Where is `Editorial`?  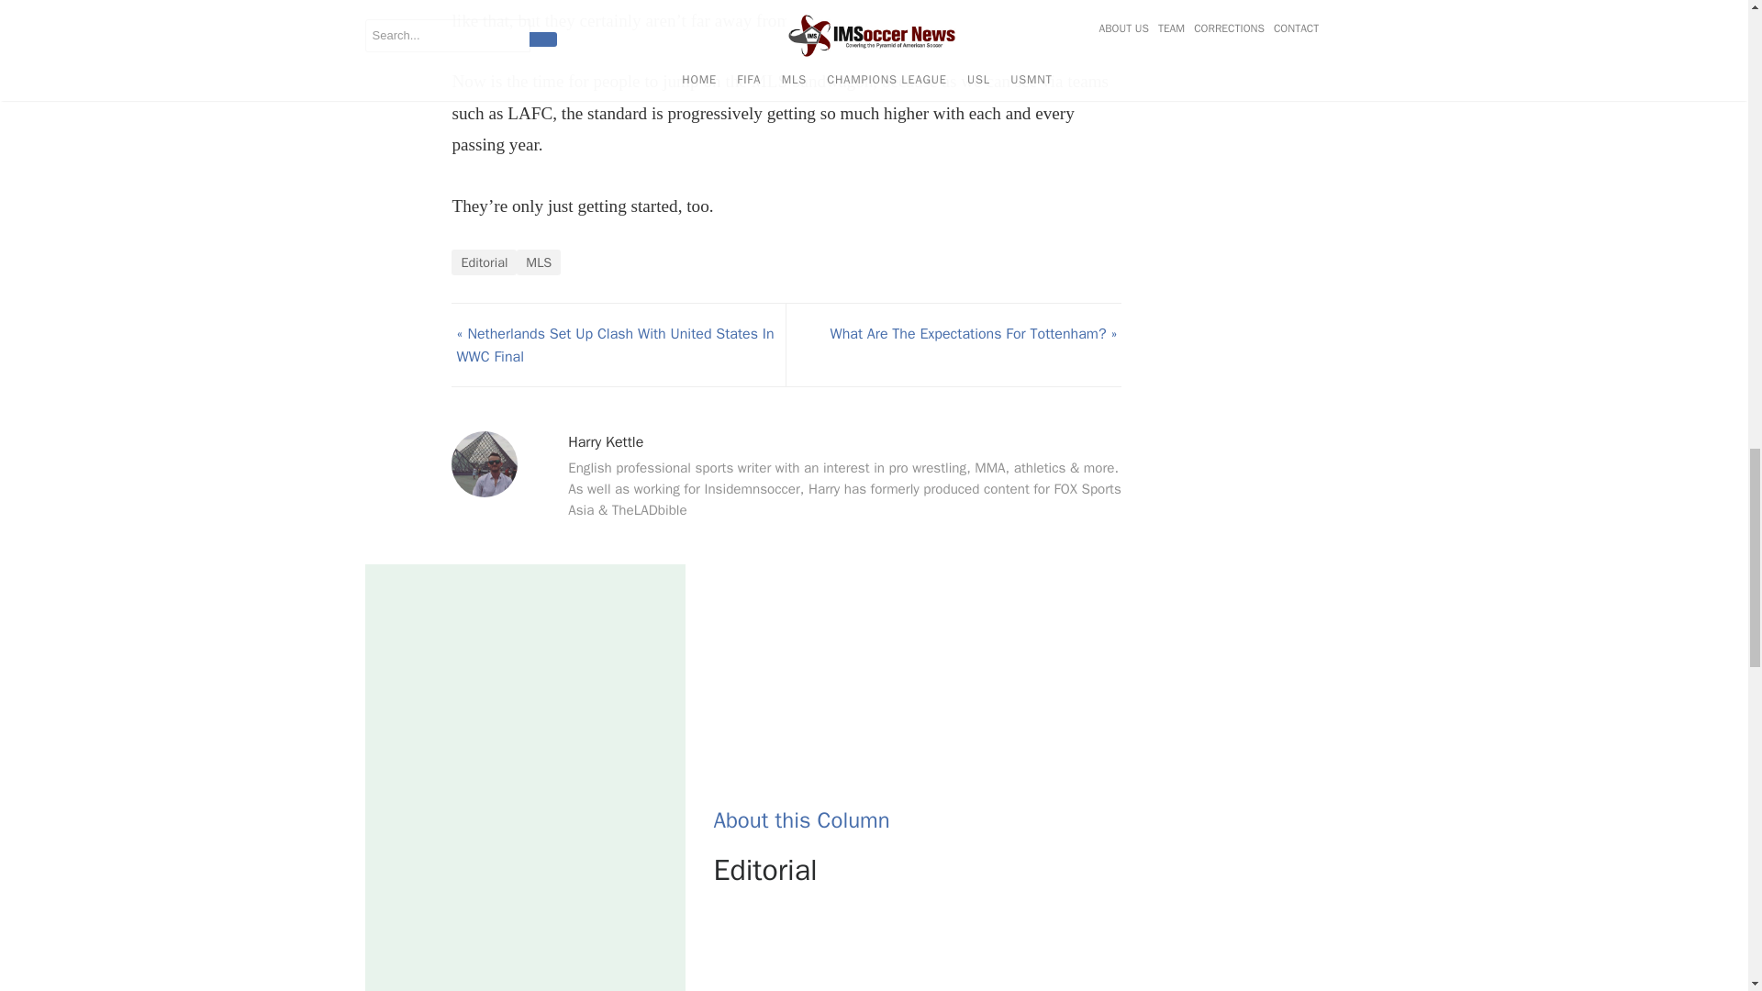
Editorial is located at coordinates (483, 262).